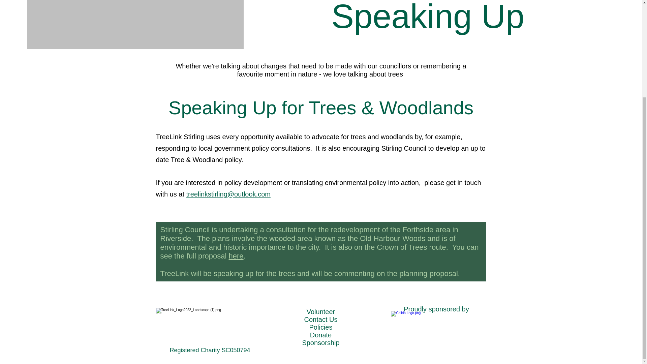  What do you see at coordinates (321, 311) in the screenshot?
I see `Volunteer` at bounding box center [321, 311].